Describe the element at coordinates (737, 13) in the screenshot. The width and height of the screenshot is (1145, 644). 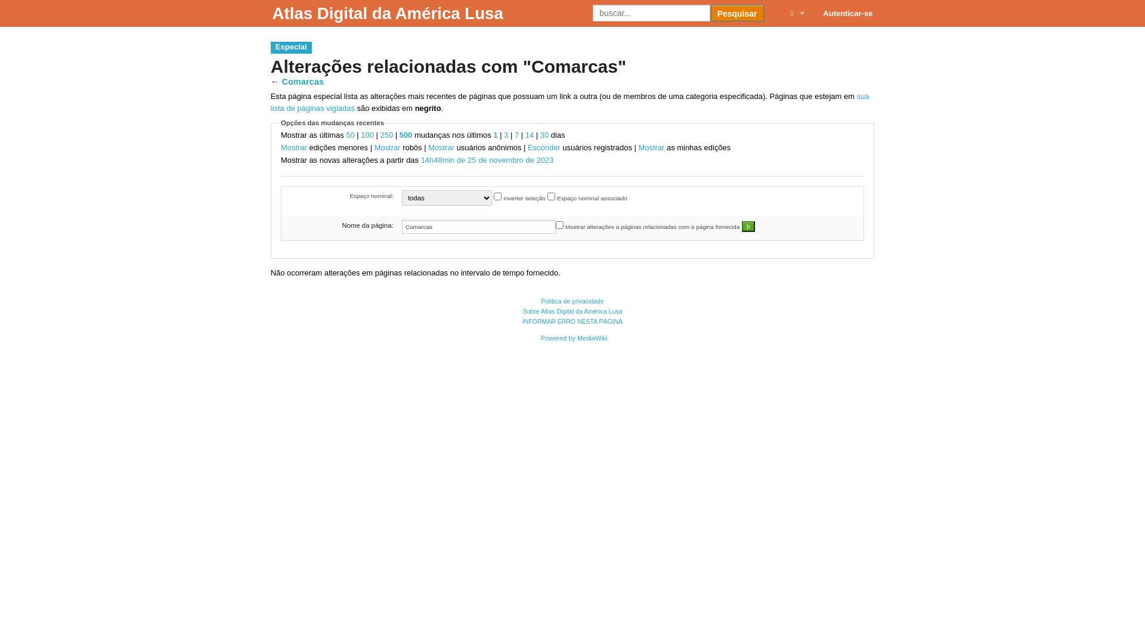
I see `Pesquisar` at that location.